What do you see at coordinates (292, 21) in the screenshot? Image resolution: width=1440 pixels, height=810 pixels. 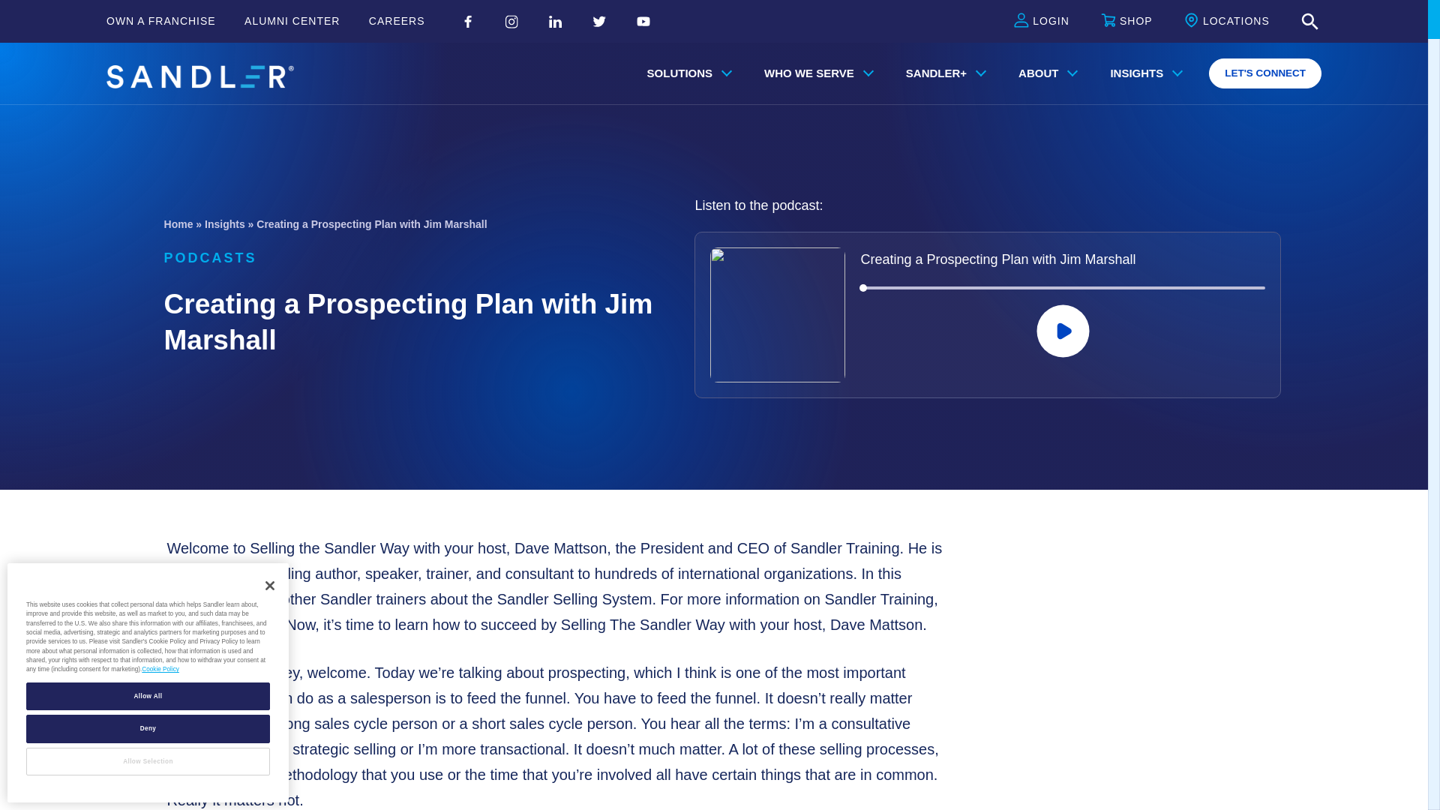 I see `ALUMNI CENTER` at bounding box center [292, 21].